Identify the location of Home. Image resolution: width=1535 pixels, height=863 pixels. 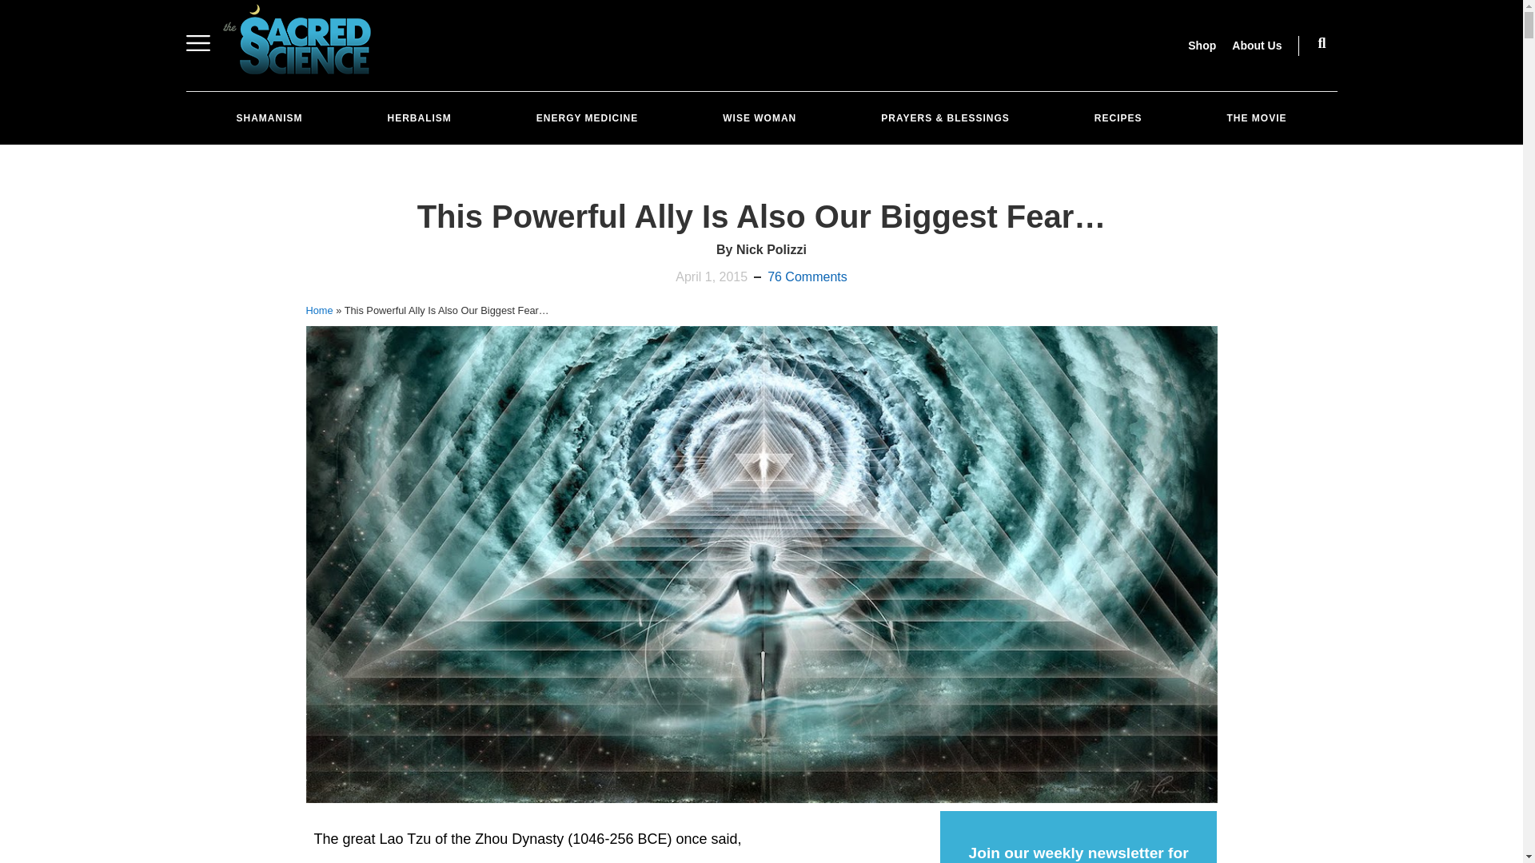
(319, 310).